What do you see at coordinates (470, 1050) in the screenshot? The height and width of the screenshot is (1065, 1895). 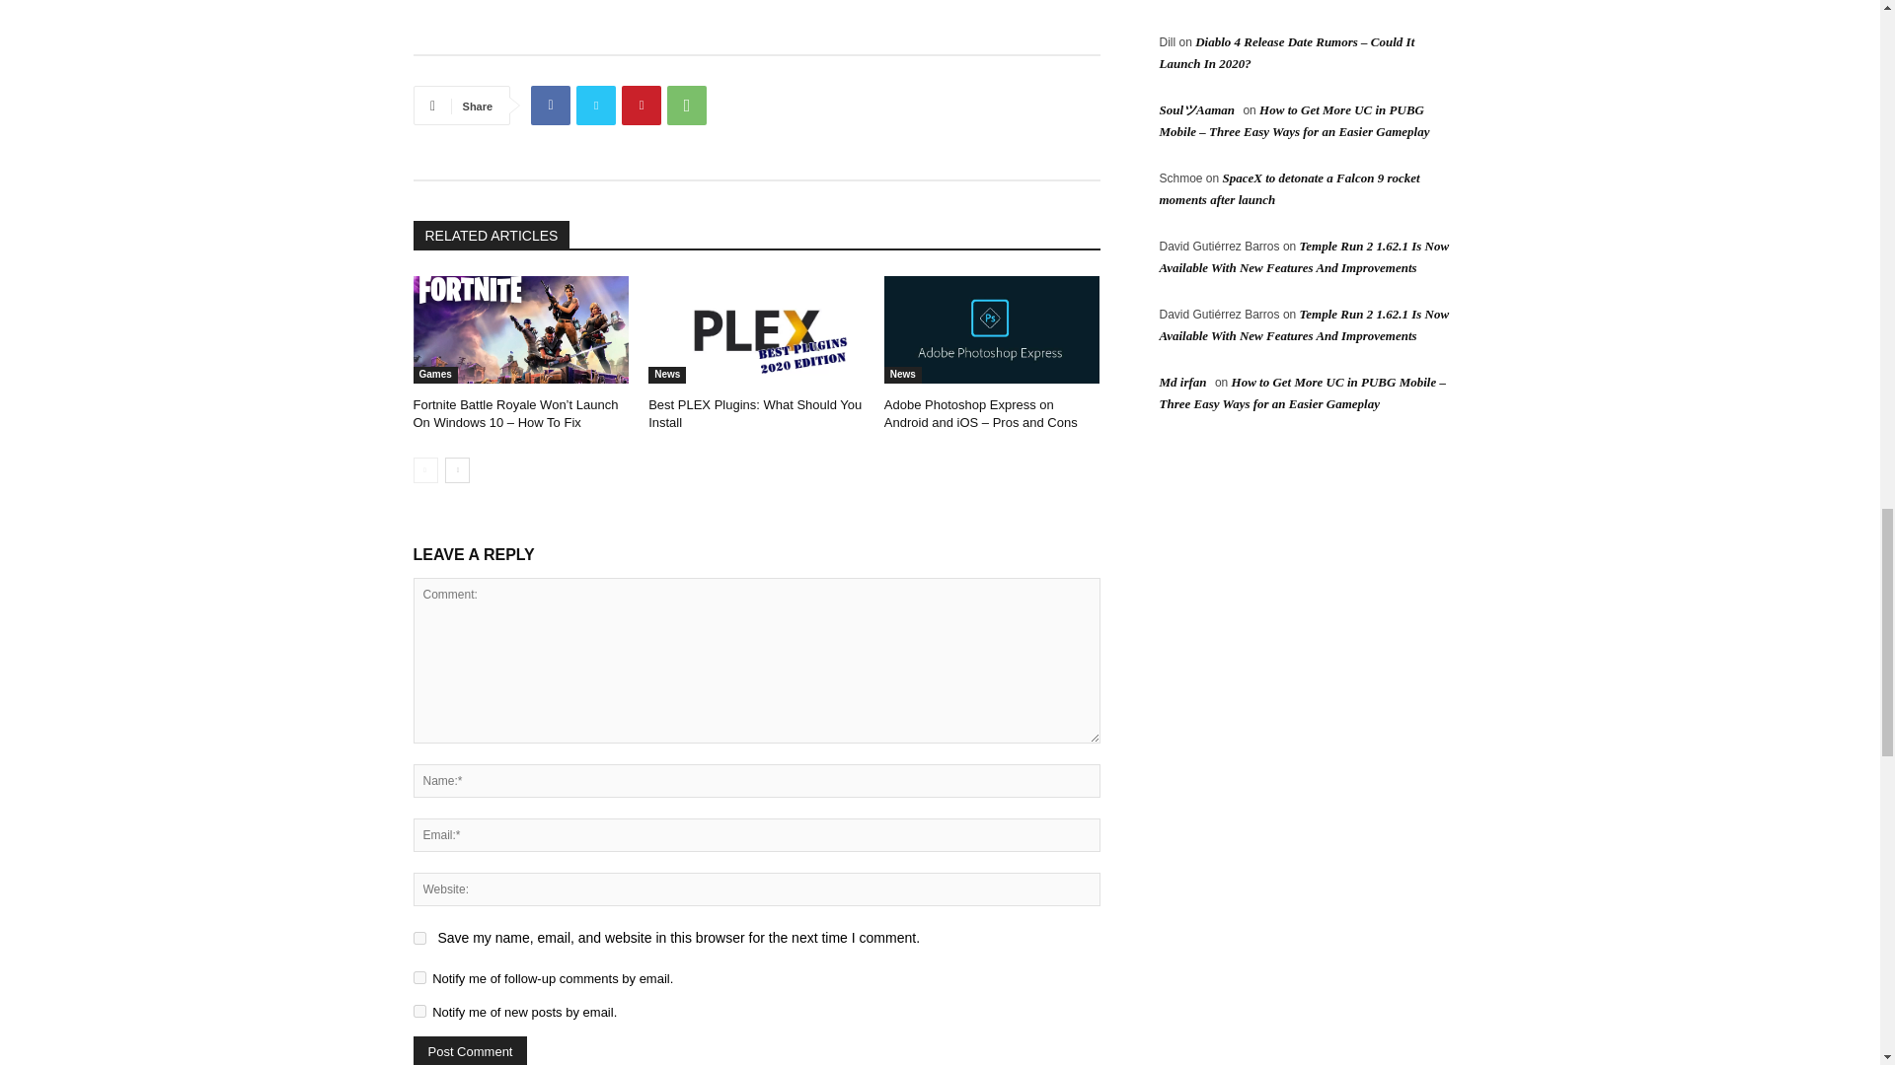 I see `Post Comment` at bounding box center [470, 1050].